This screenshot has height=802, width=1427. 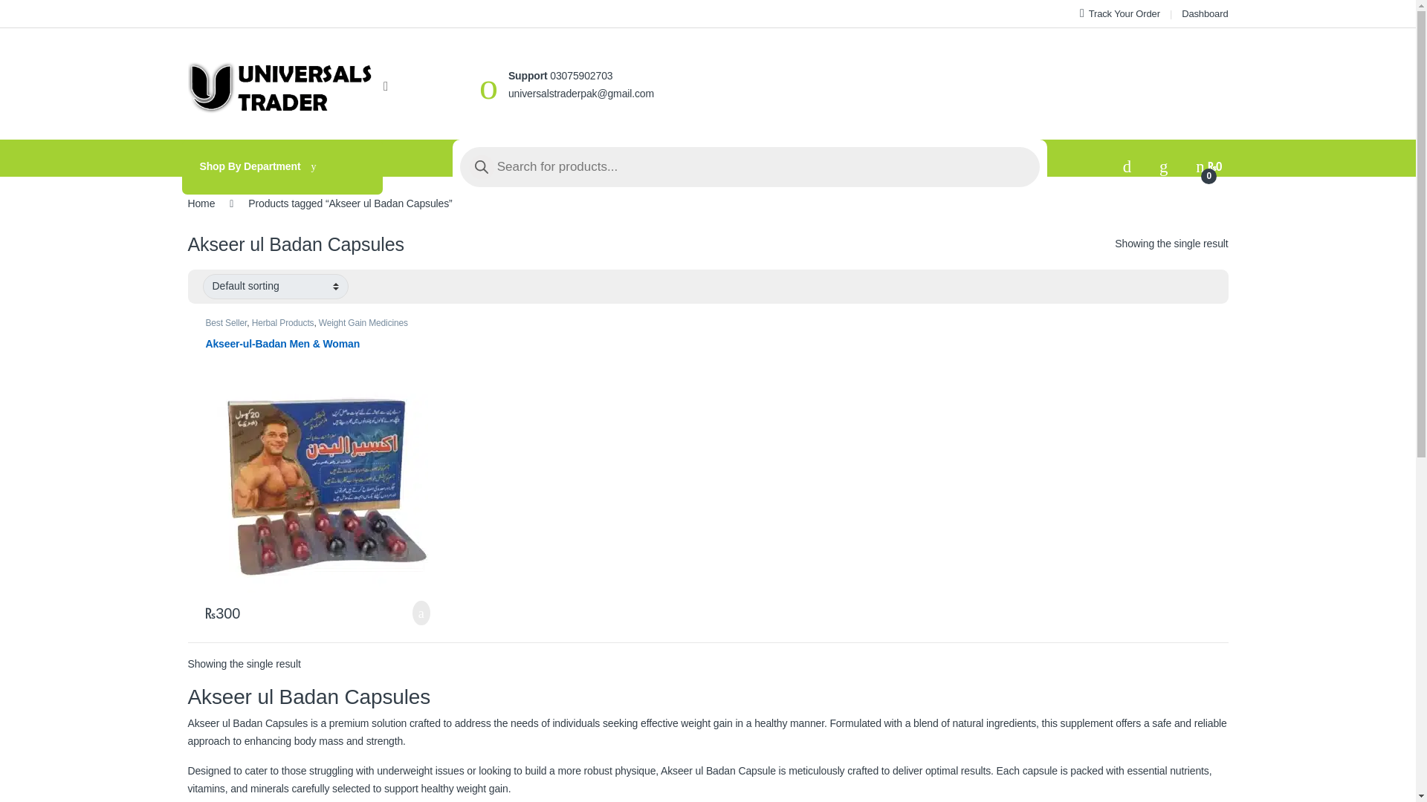 What do you see at coordinates (363, 322) in the screenshot?
I see `Weight Gain Medicines` at bounding box center [363, 322].